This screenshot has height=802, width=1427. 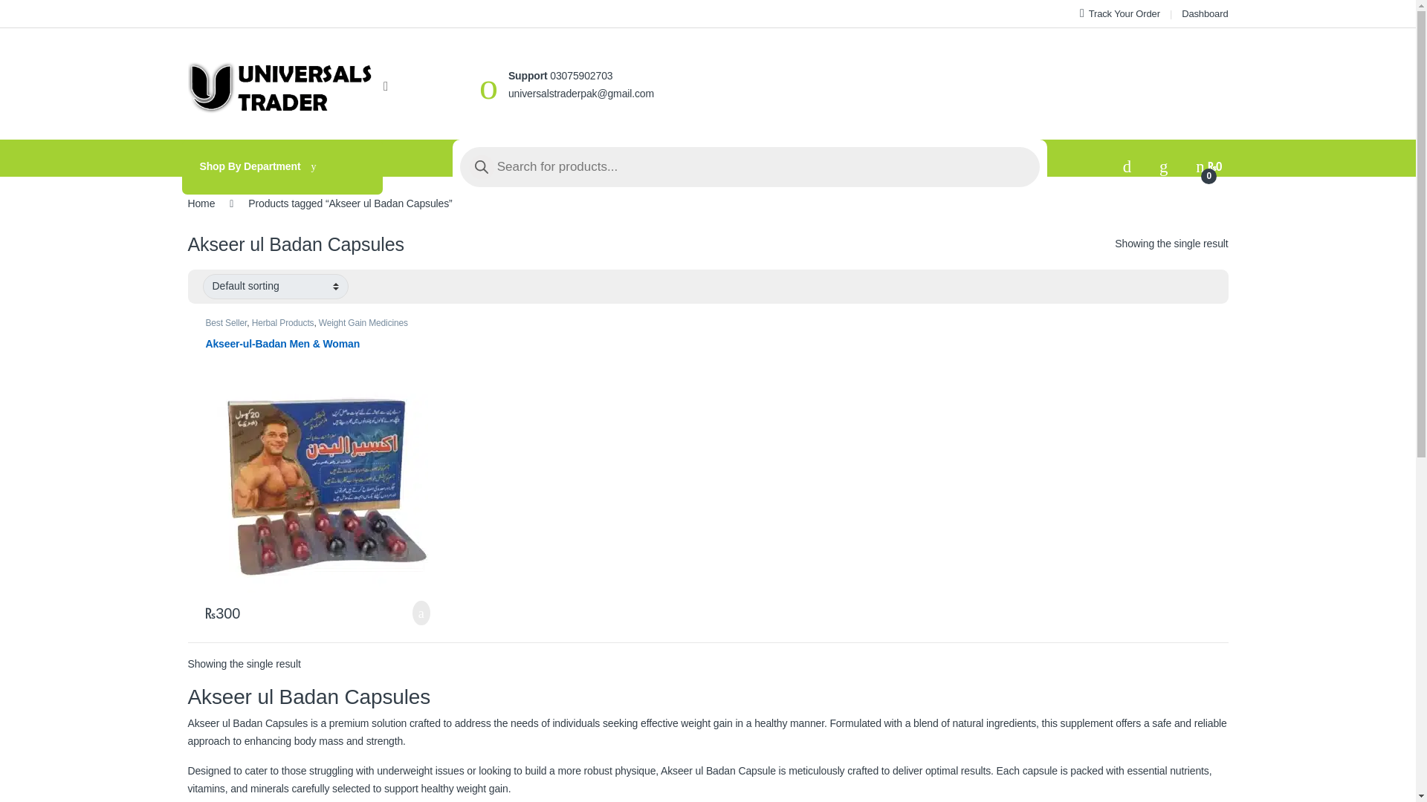 What do you see at coordinates (363, 322) in the screenshot?
I see `Weight Gain Medicines` at bounding box center [363, 322].